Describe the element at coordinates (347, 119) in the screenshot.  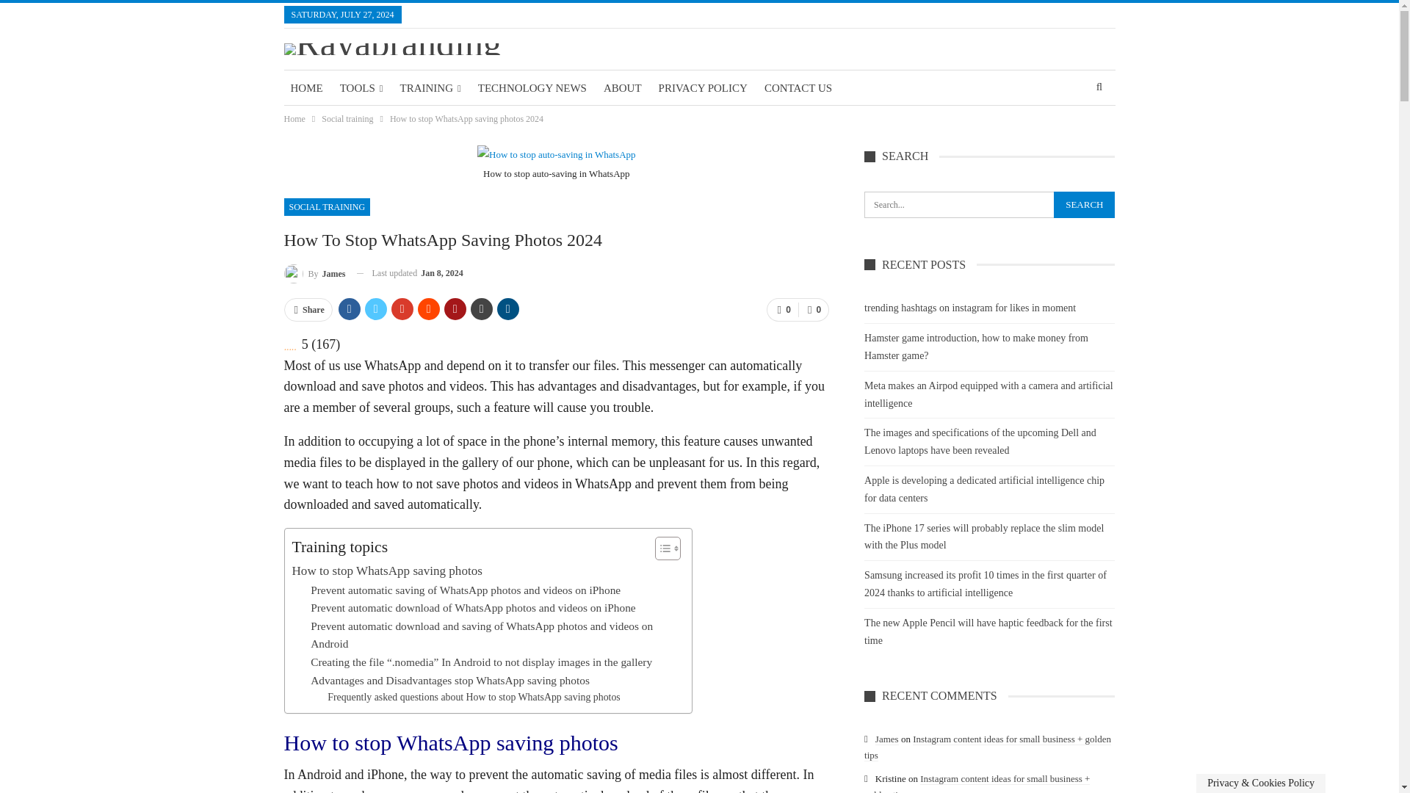
I see `Social training` at that location.